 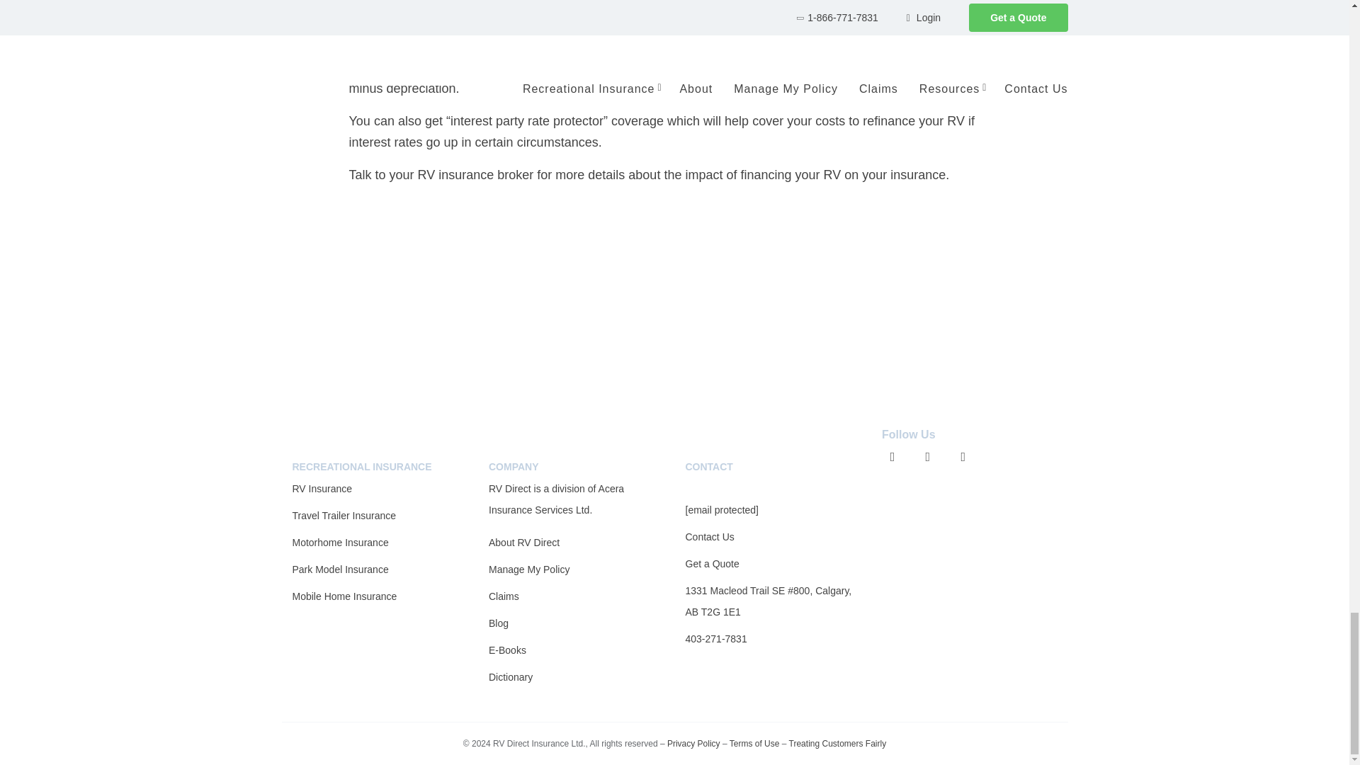 What do you see at coordinates (344, 516) in the screenshot?
I see `Travel Trailer Insurance` at bounding box center [344, 516].